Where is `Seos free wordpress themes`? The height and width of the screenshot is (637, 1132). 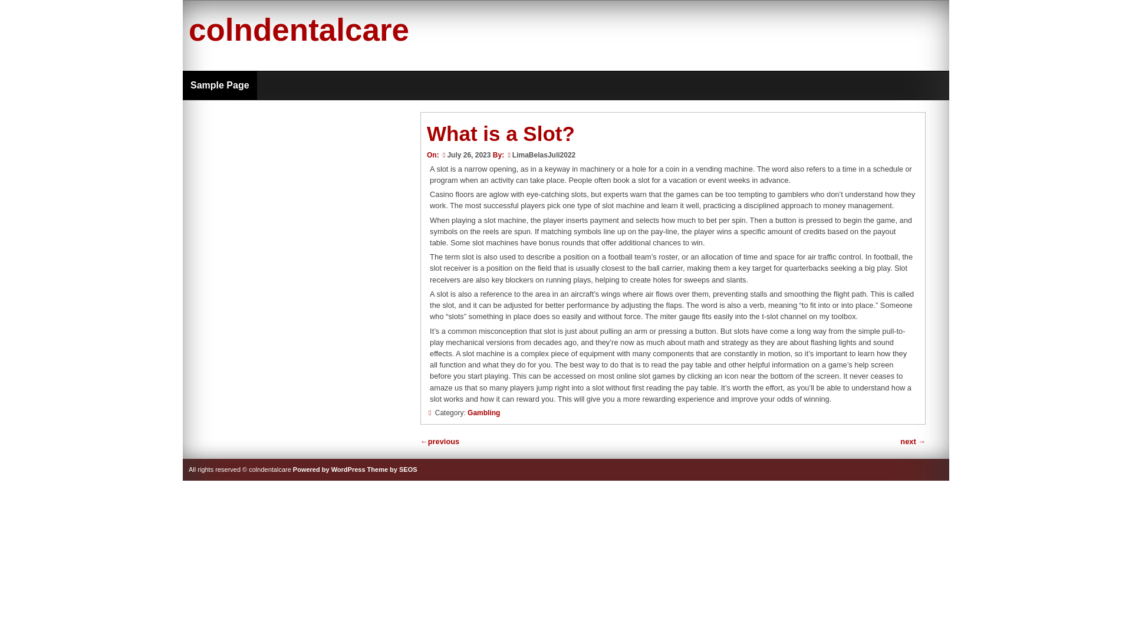
Seos free wordpress themes is located at coordinates (392, 469).